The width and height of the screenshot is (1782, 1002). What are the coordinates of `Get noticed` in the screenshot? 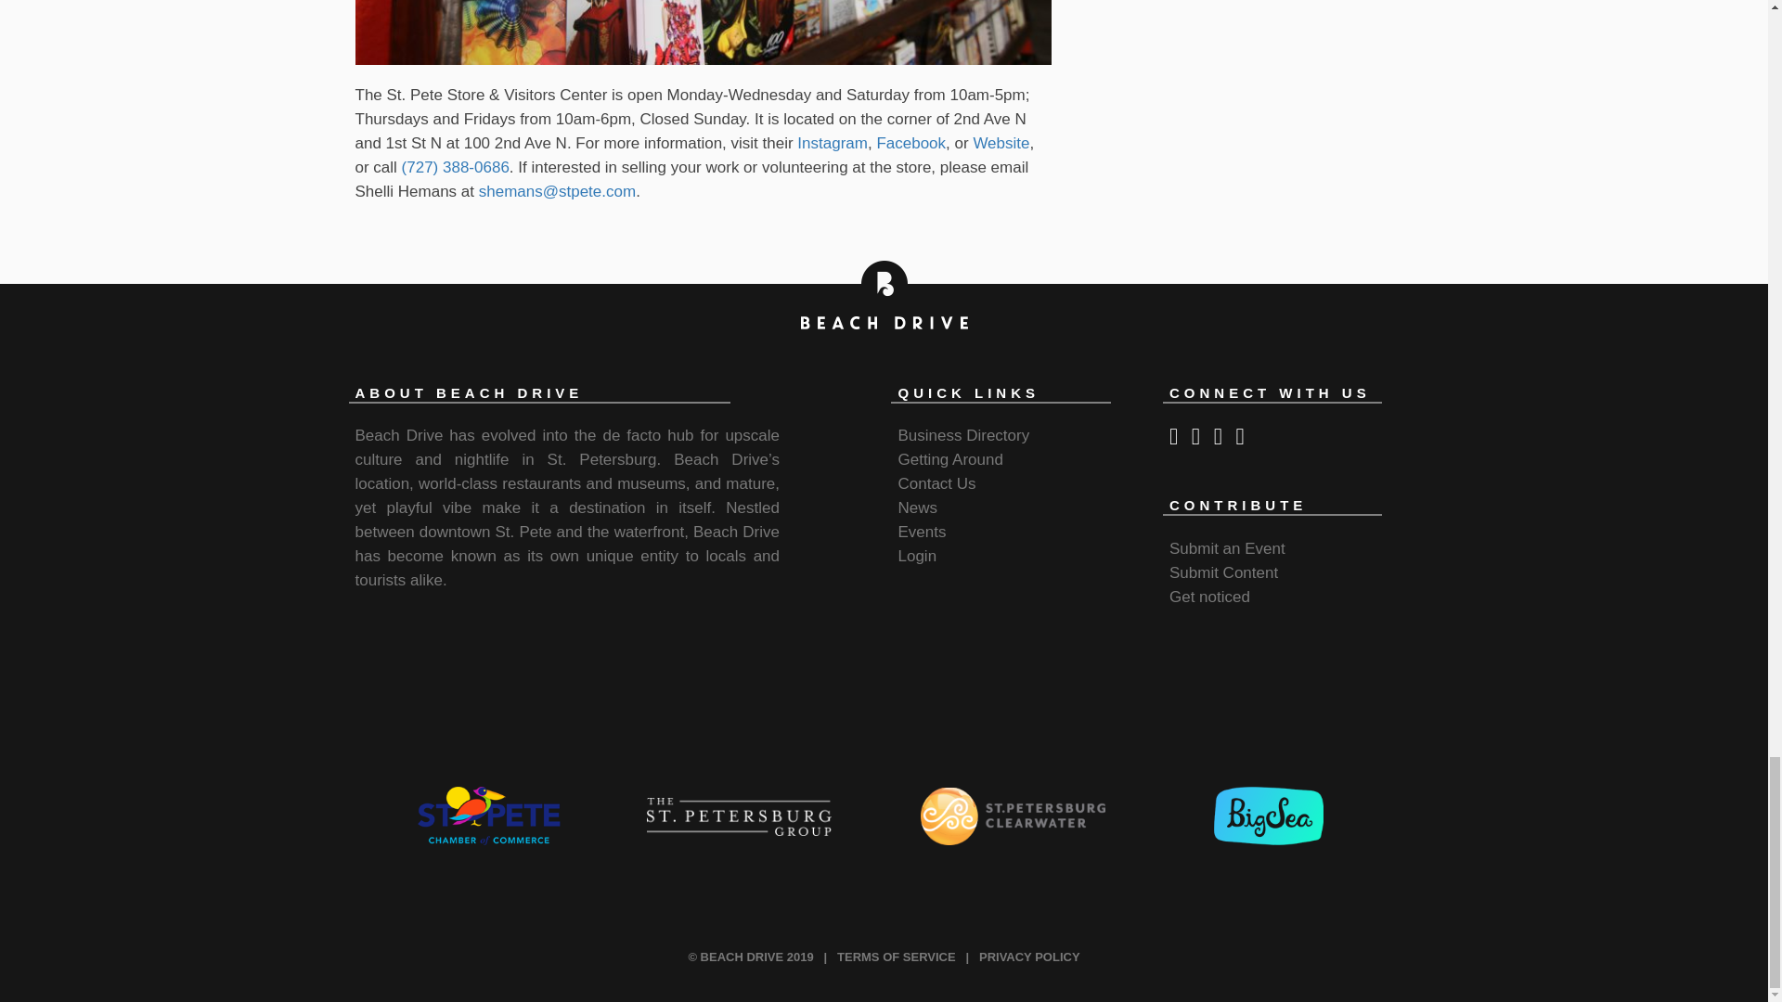 It's located at (1209, 597).